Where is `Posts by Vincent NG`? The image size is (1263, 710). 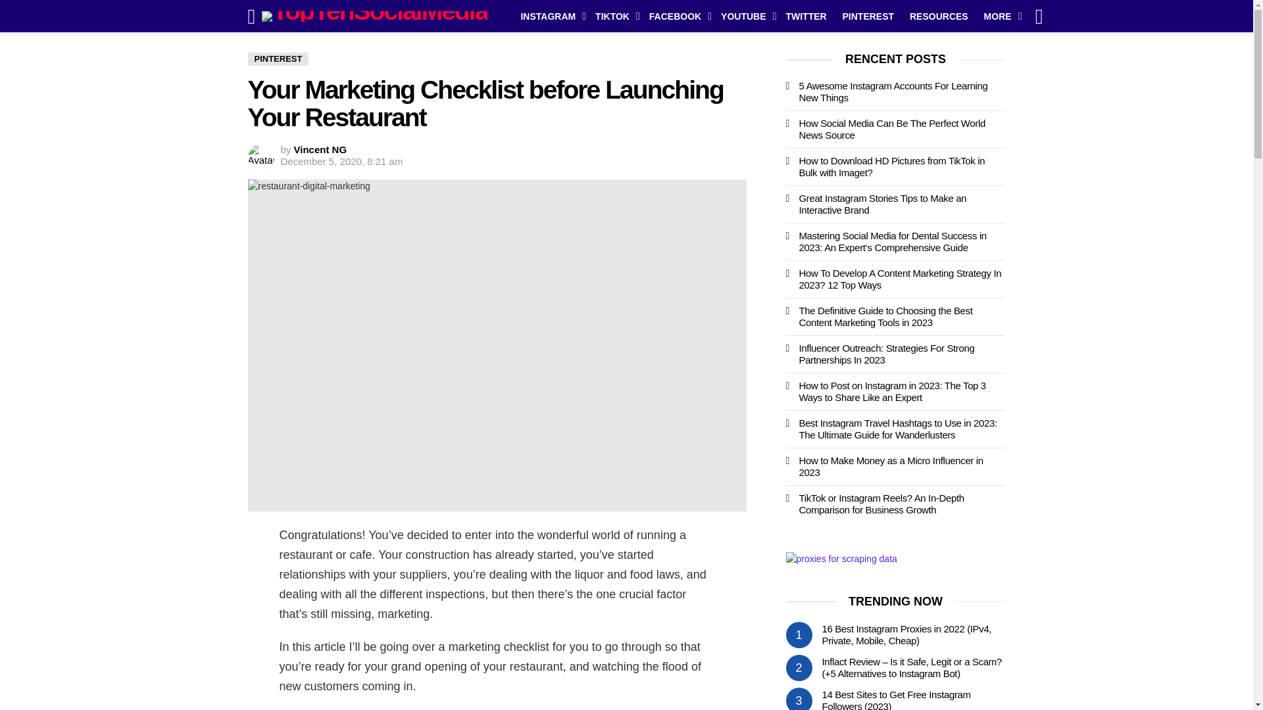
Posts by Vincent NG is located at coordinates (321, 150).